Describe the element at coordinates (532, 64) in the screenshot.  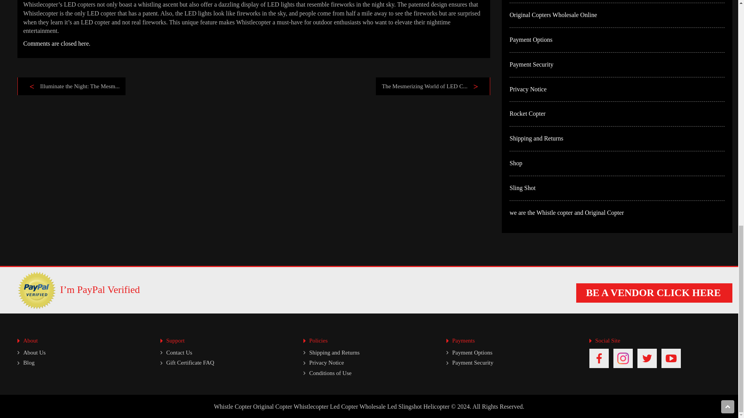
I see `Payment Security` at that location.